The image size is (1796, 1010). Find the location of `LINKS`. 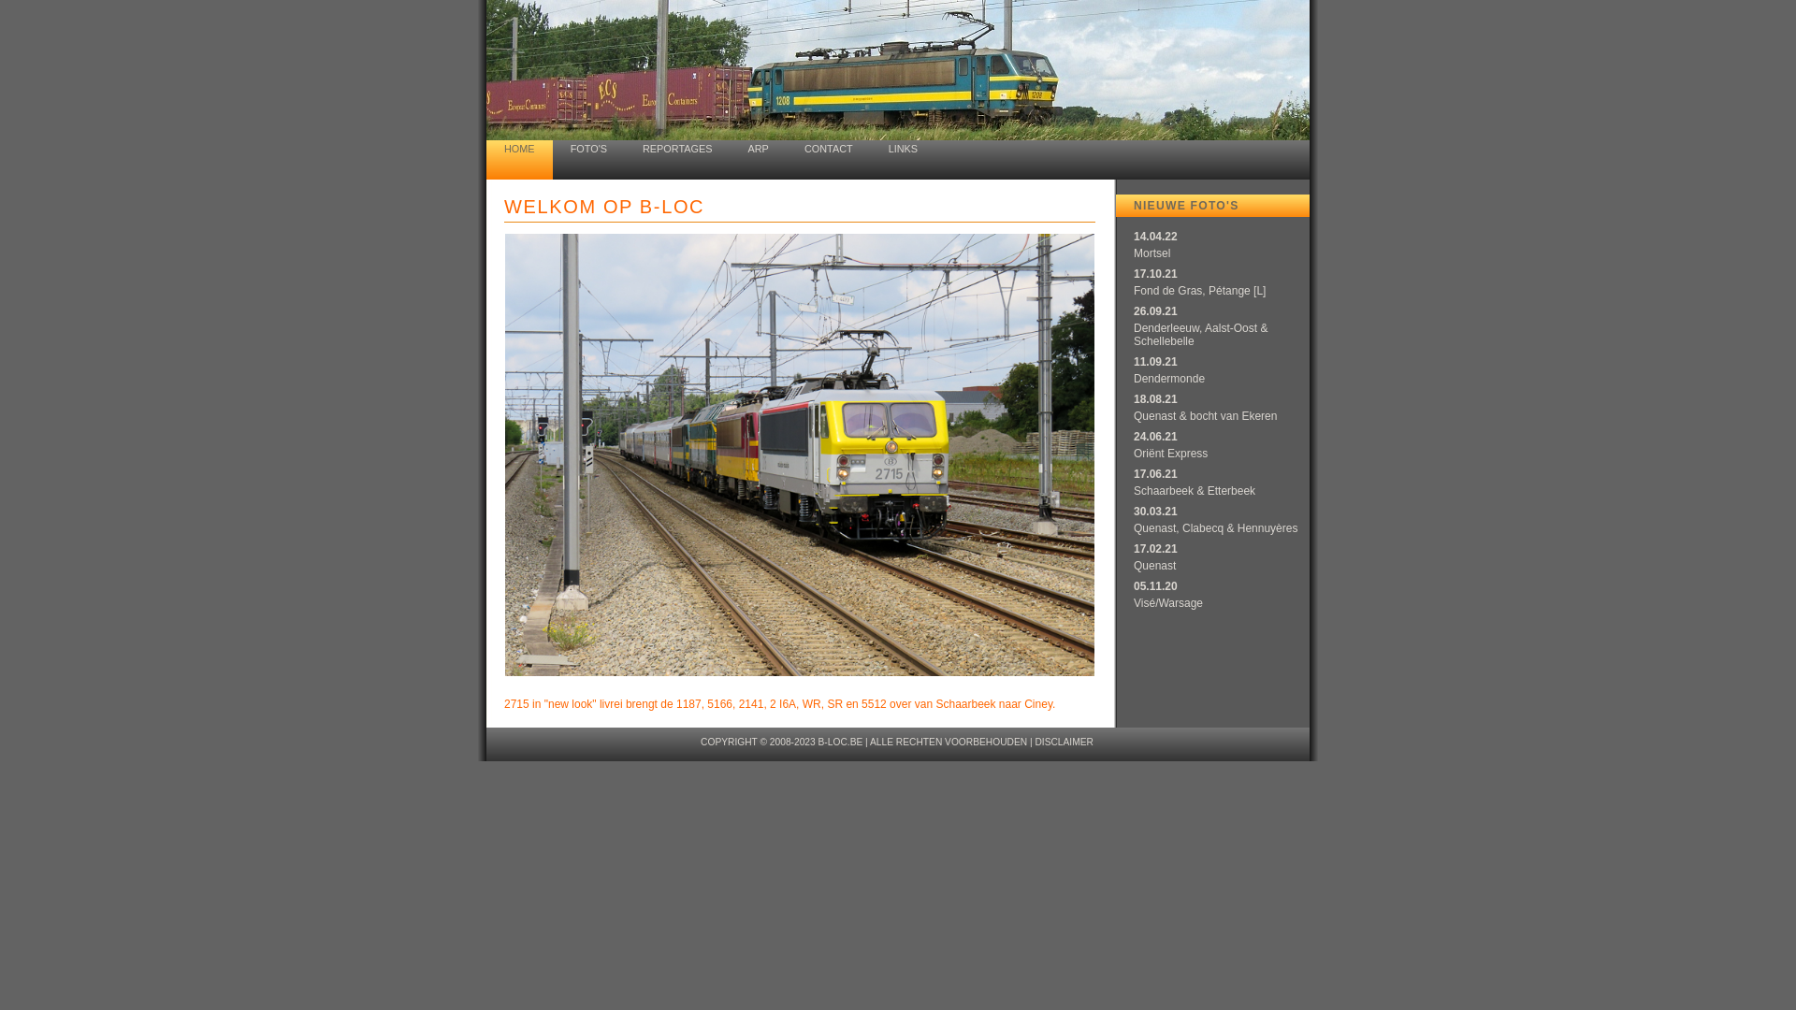

LINKS is located at coordinates (904, 160).